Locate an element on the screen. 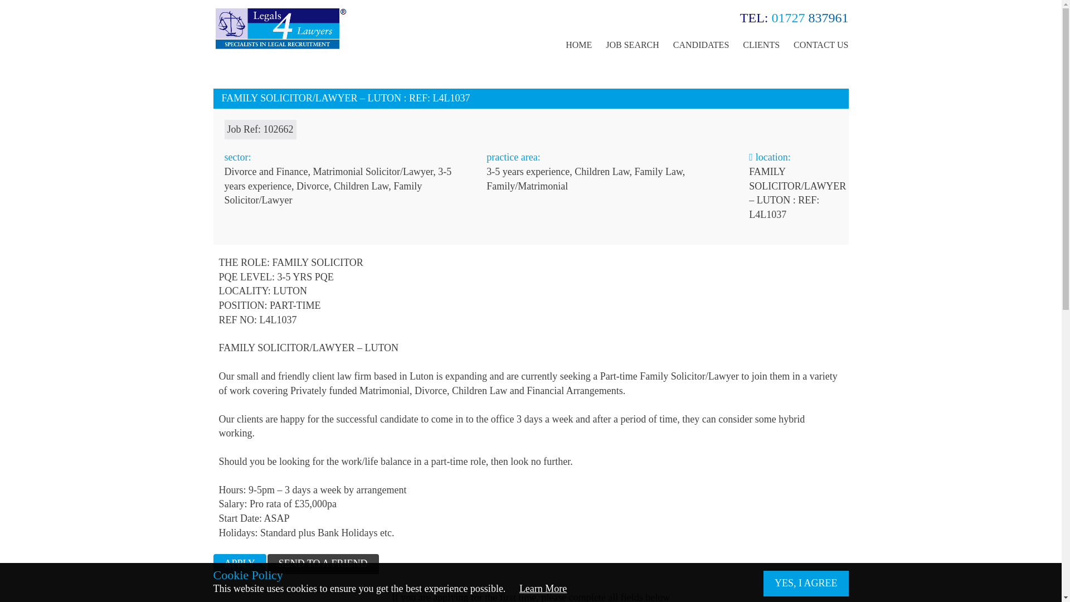 Image resolution: width=1070 pixels, height=602 pixels. CONTACT US is located at coordinates (821, 45).